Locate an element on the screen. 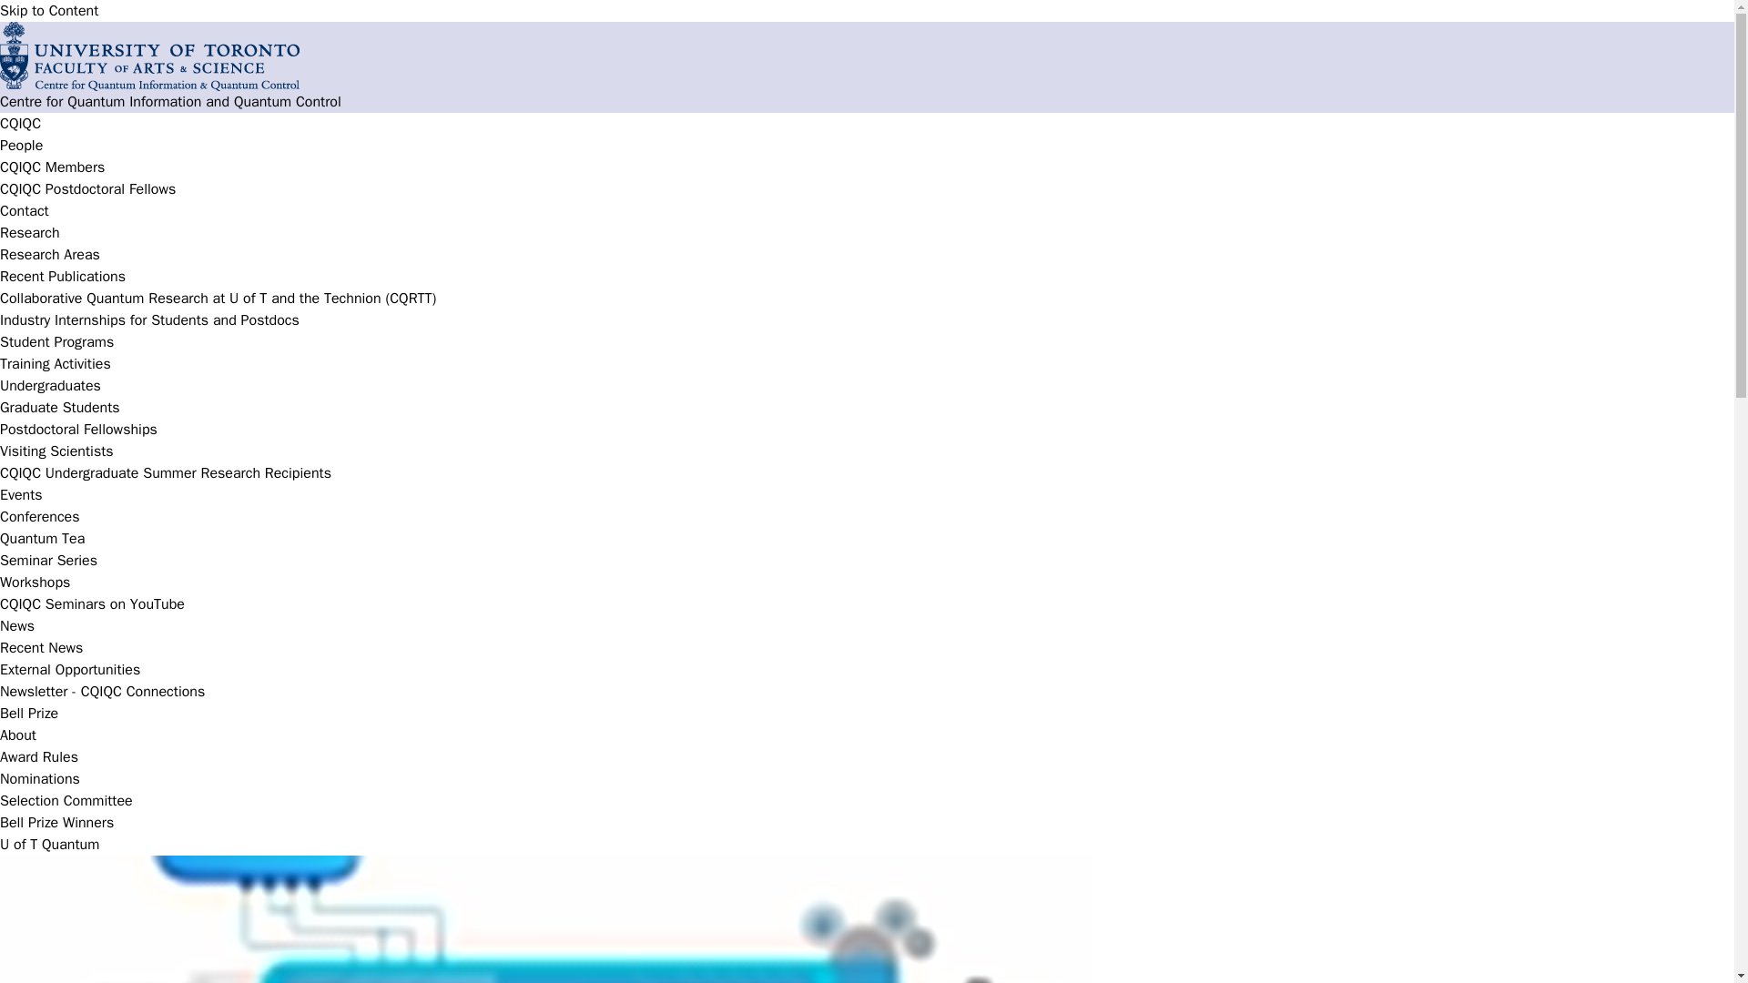  Recent Publications is located at coordinates (63, 277).